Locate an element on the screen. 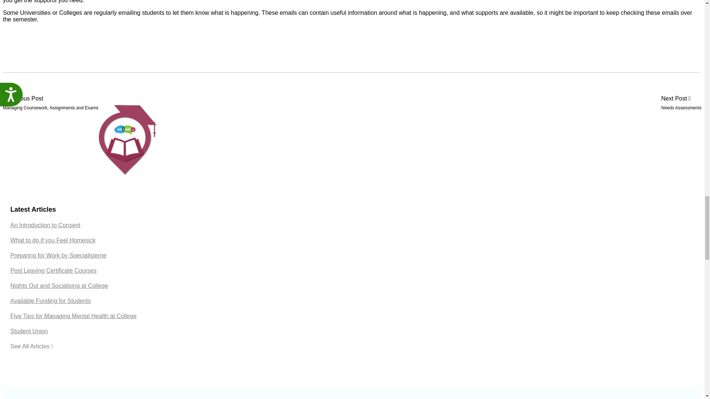  Nights Out and Socialising at College is located at coordinates (59, 285).